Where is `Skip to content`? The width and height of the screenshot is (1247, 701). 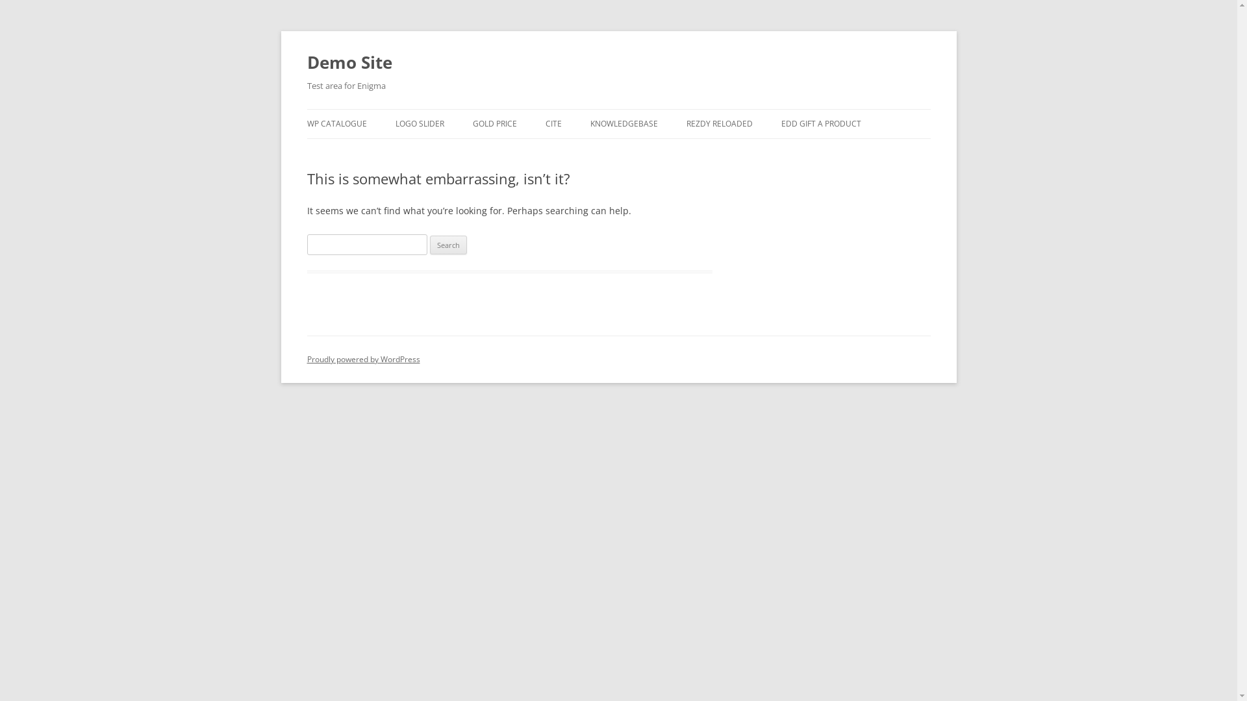
Skip to content is located at coordinates (618, 109).